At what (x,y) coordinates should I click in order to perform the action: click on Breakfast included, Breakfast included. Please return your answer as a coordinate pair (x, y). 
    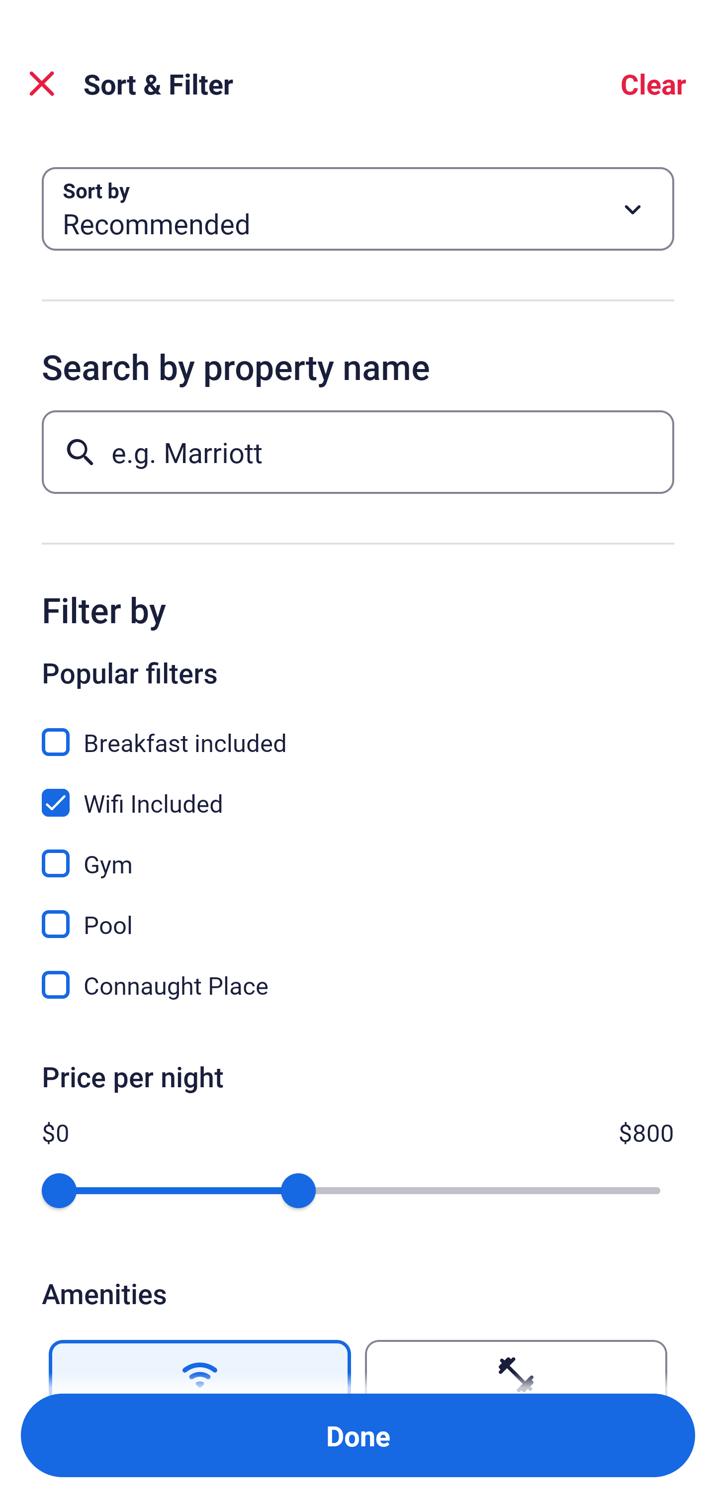
    Looking at the image, I should click on (358, 731).